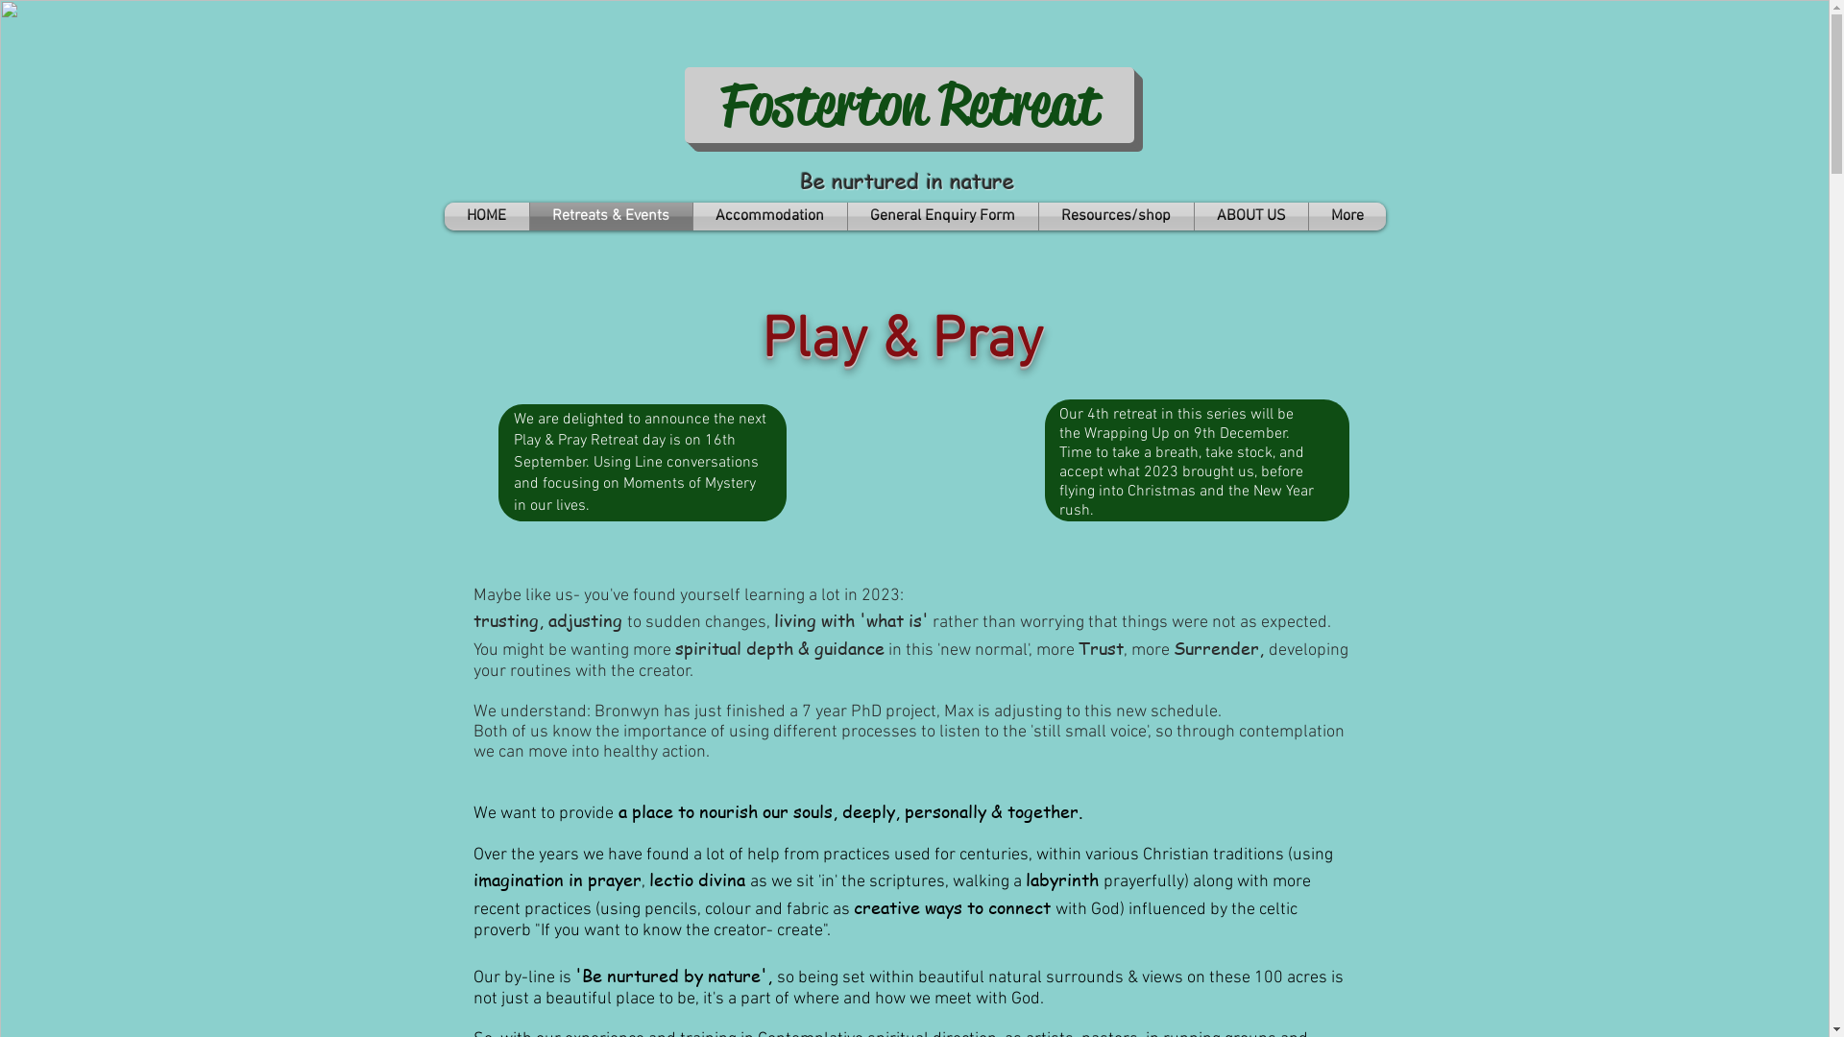 The image size is (1844, 1037). Describe the element at coordinates (611, 217) in the screenshot. I see `Retreats & Events` at that location.